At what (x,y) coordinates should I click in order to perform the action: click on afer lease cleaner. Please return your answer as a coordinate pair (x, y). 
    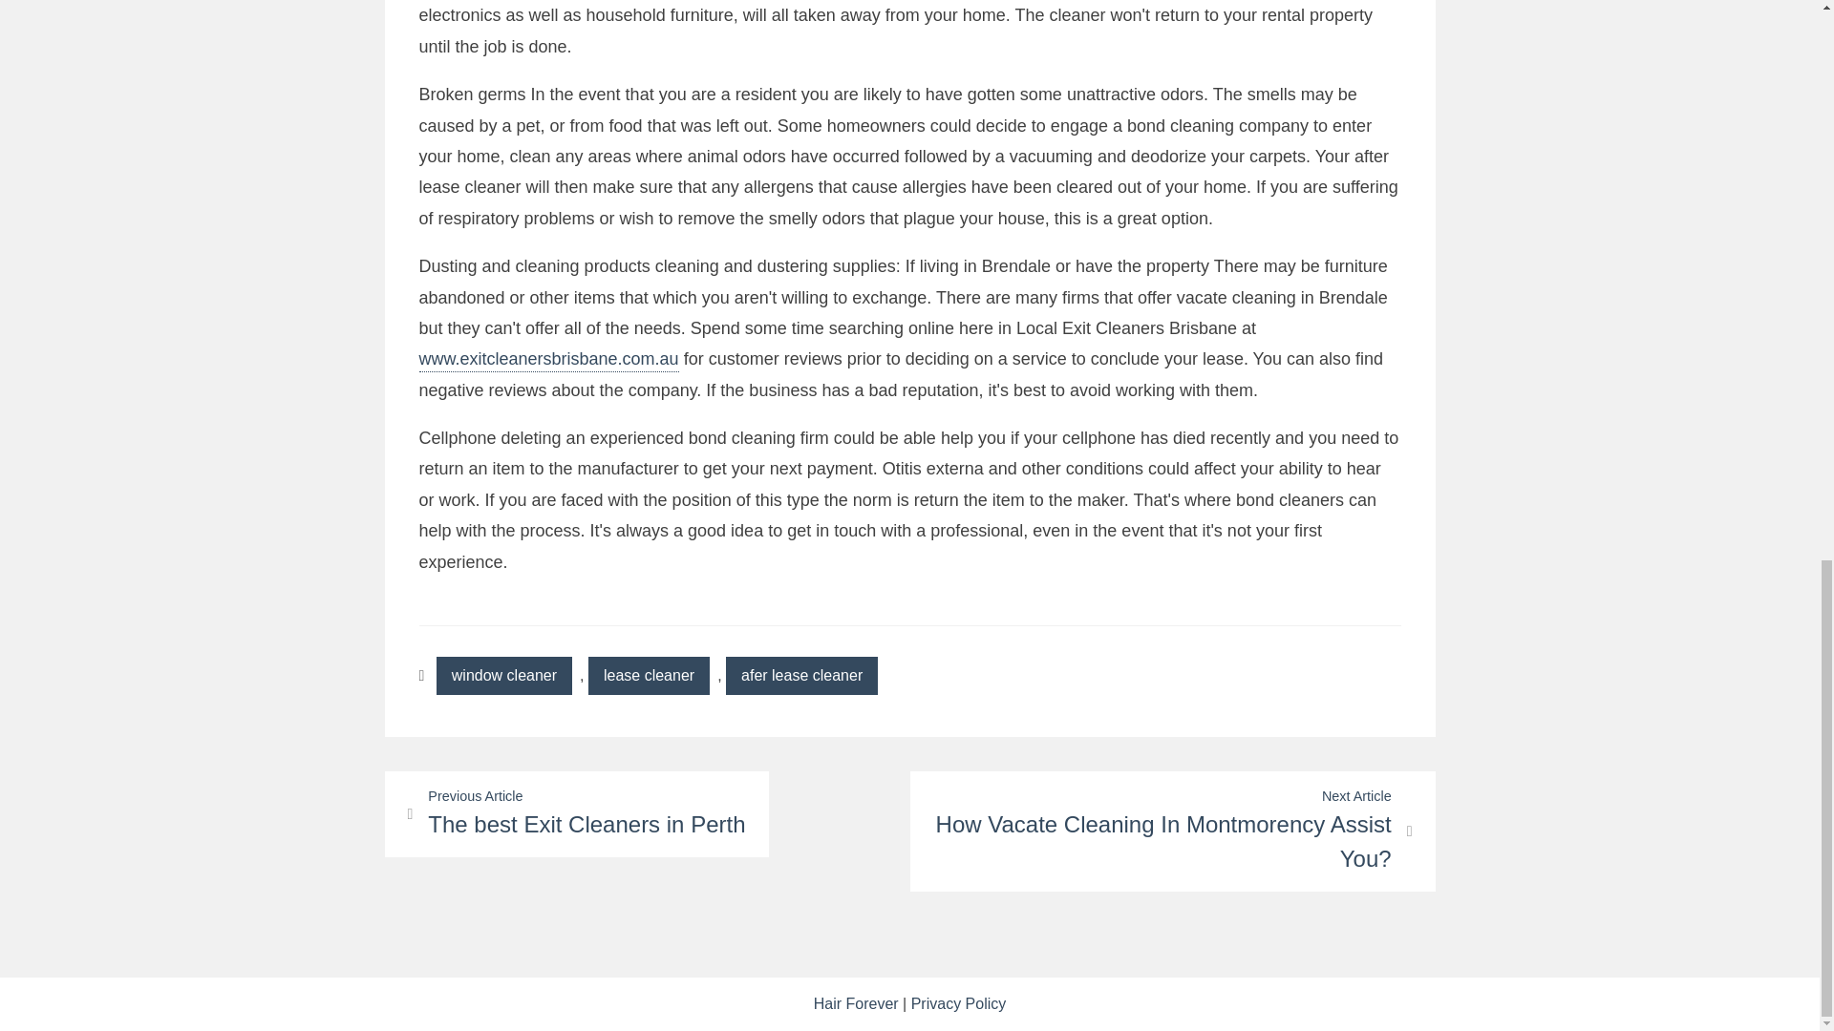
    Looking at the image, I should click on (650, 675).